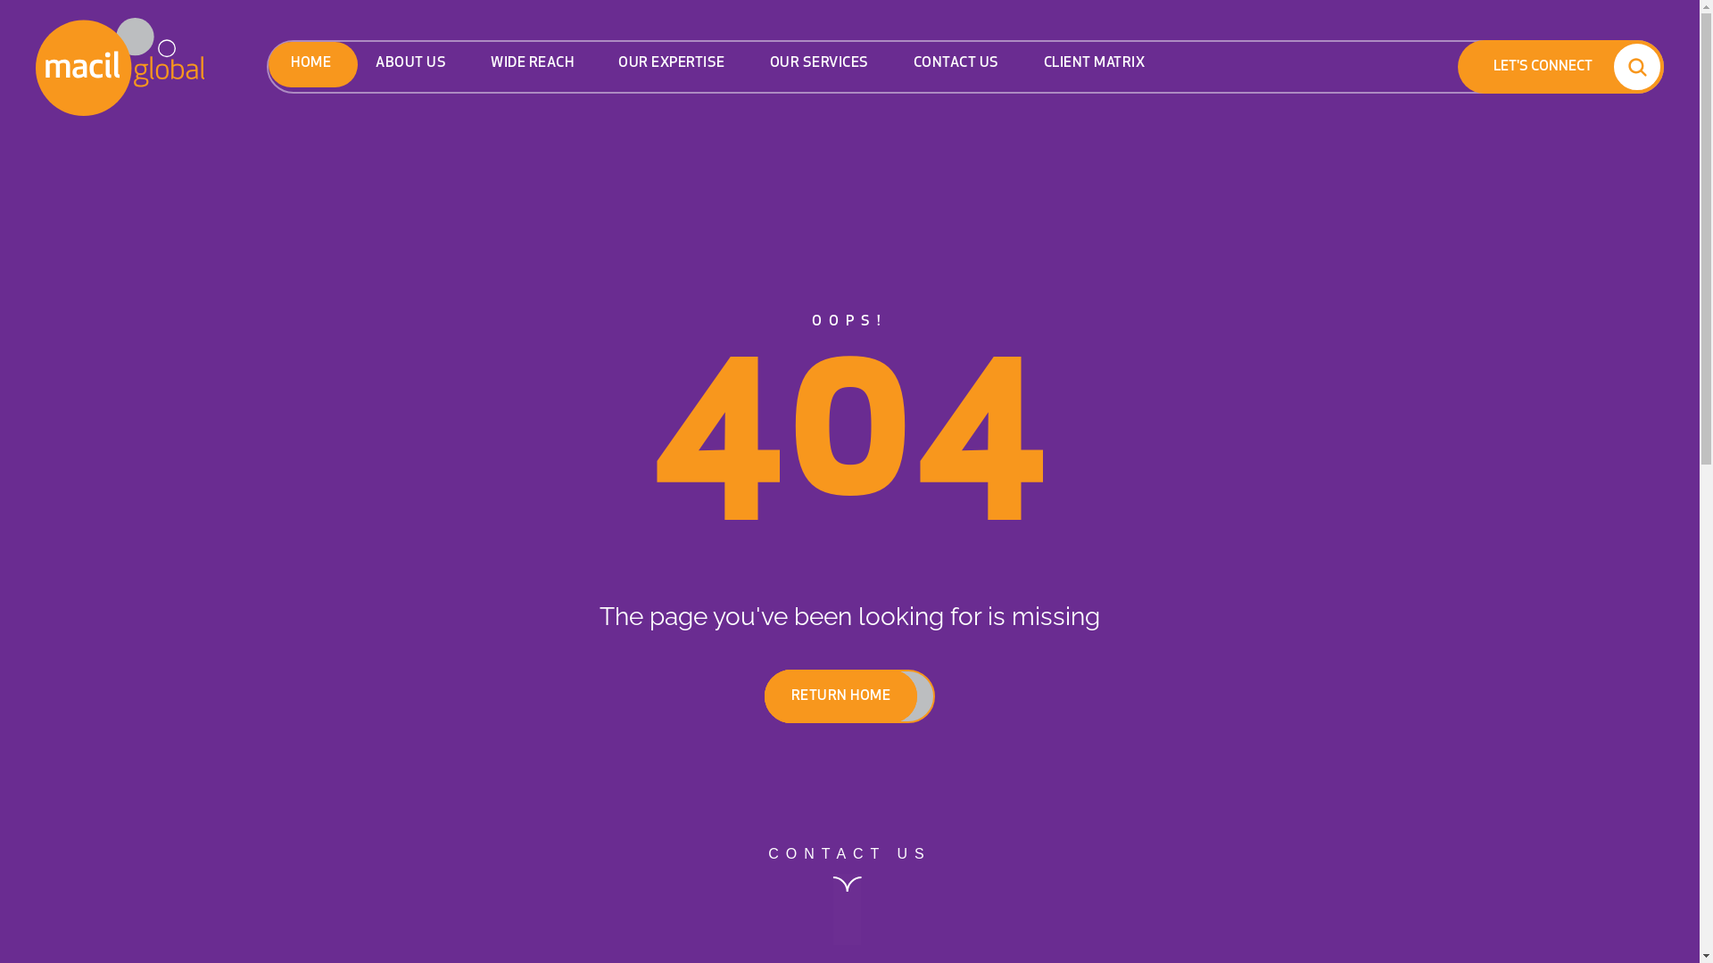  I want to click on SEND REQUEST, so click(1323, 612).